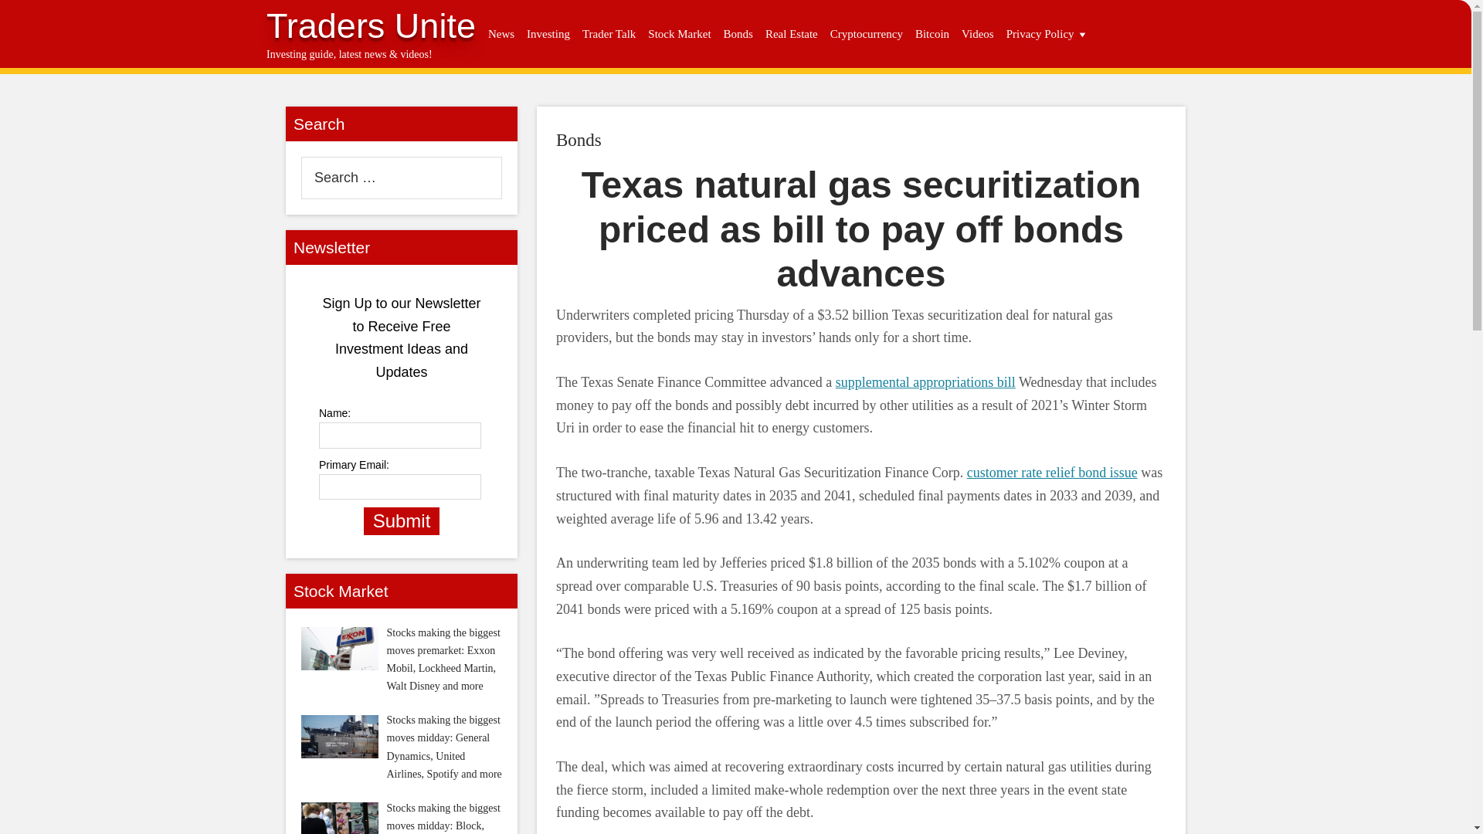 The height and width of the screenshot is (834, 1483). What do you see at coordinates (1047, 34) in the screenshot?
I see `Privacy Policy` at bounding box center [1047, 34].